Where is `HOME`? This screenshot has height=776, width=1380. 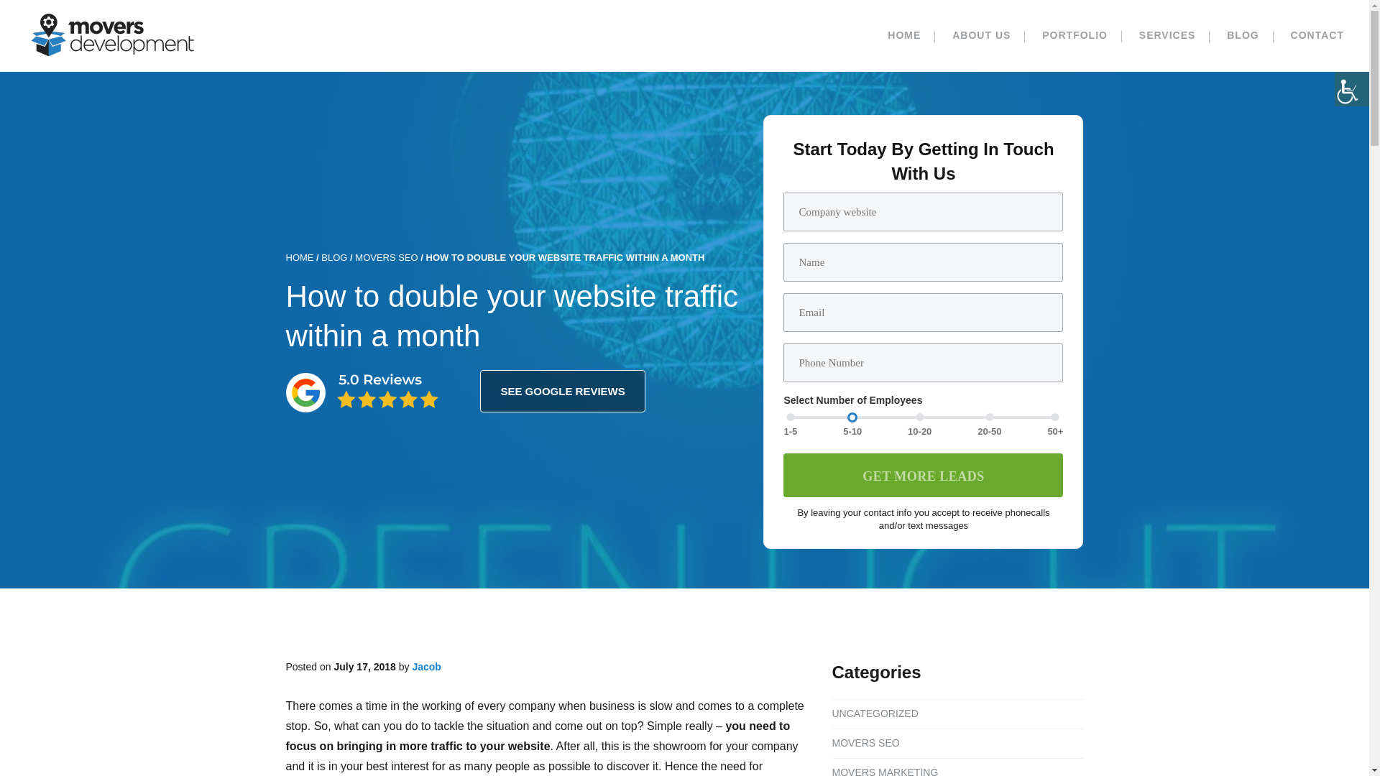 HOME is located at coordinates (300, 257).